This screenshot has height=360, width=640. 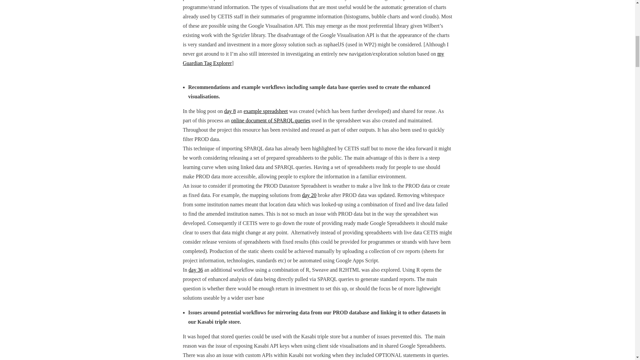 What do you see at coordinates (309, 195) in the screenshot?
I see `day 20` at bounding box center [309, 195].